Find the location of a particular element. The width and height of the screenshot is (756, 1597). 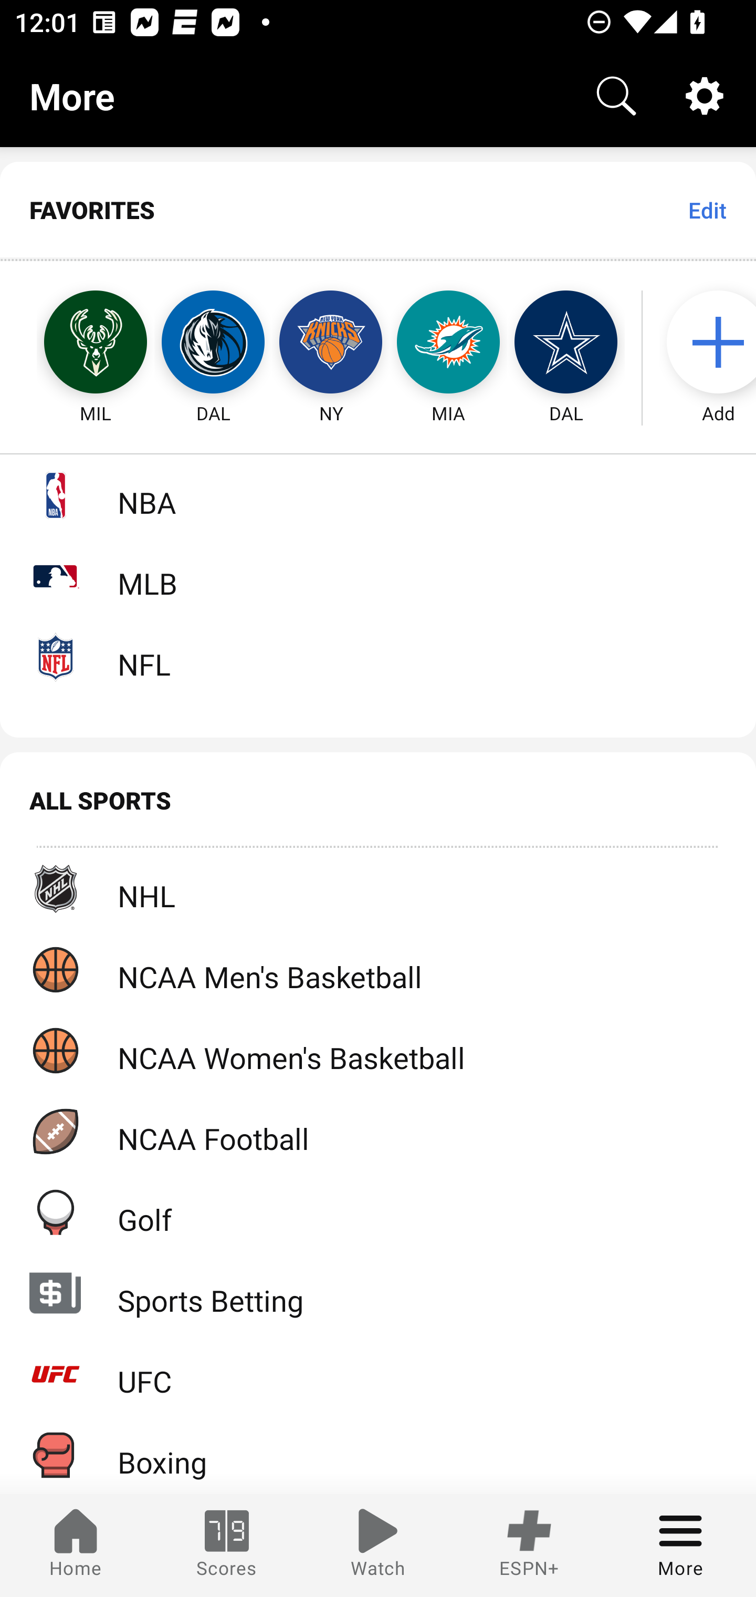

Home is located at coordinates (76, 1546).